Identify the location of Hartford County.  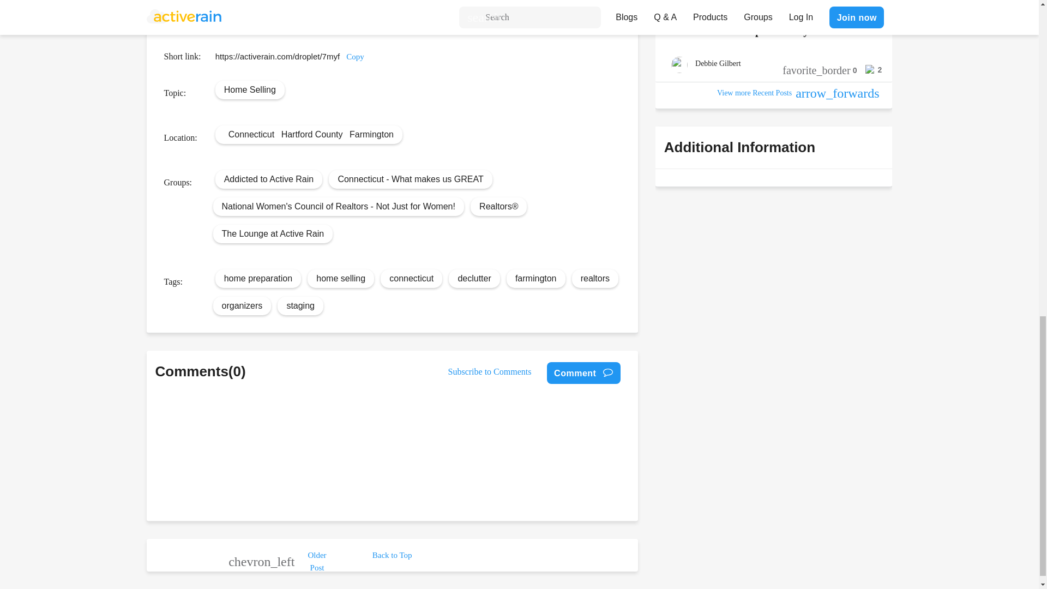
(312, 134).